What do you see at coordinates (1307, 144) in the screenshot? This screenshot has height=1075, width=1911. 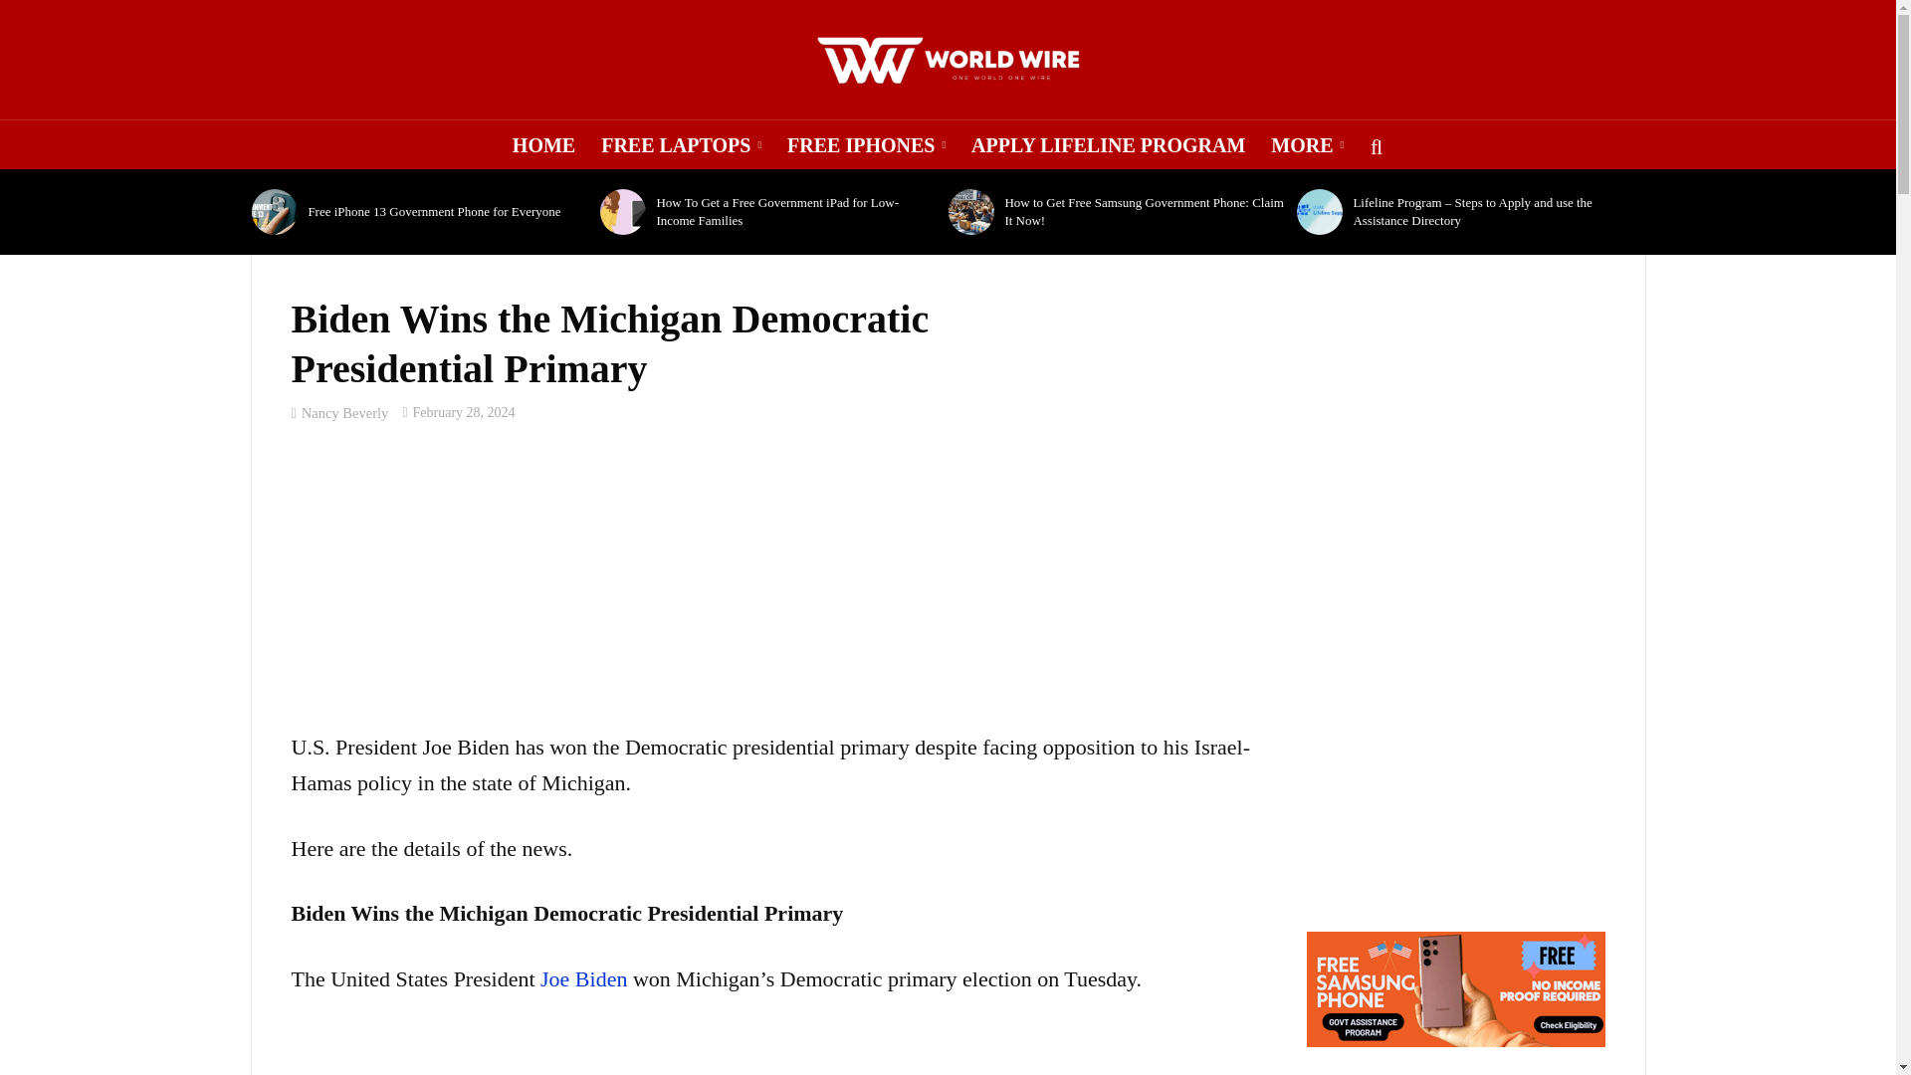 I see `MORE` at bounding box center [1307, 144].